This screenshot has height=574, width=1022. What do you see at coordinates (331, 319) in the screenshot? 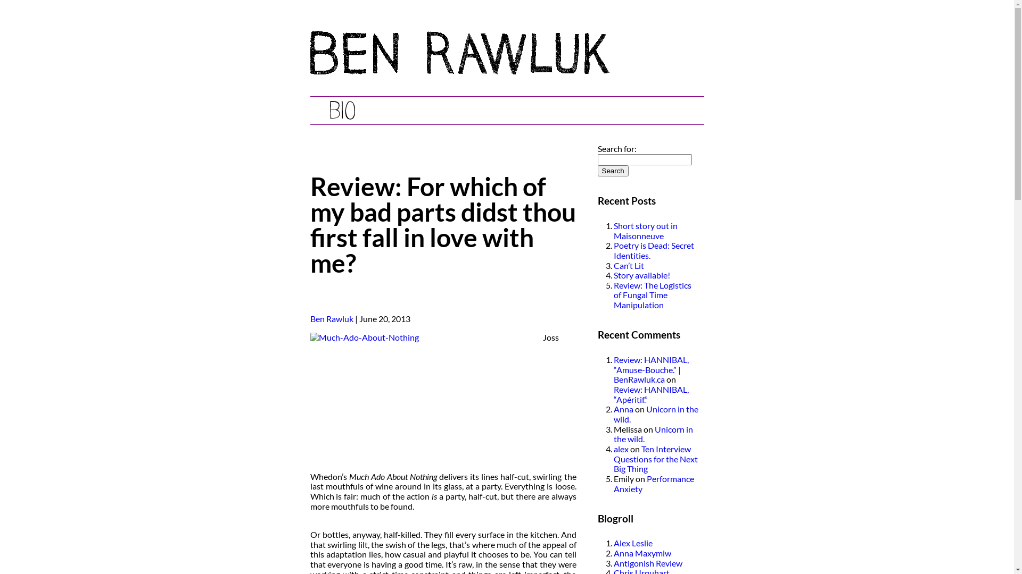
I see `Ben Rawluk` at bounding box center [331, 319].